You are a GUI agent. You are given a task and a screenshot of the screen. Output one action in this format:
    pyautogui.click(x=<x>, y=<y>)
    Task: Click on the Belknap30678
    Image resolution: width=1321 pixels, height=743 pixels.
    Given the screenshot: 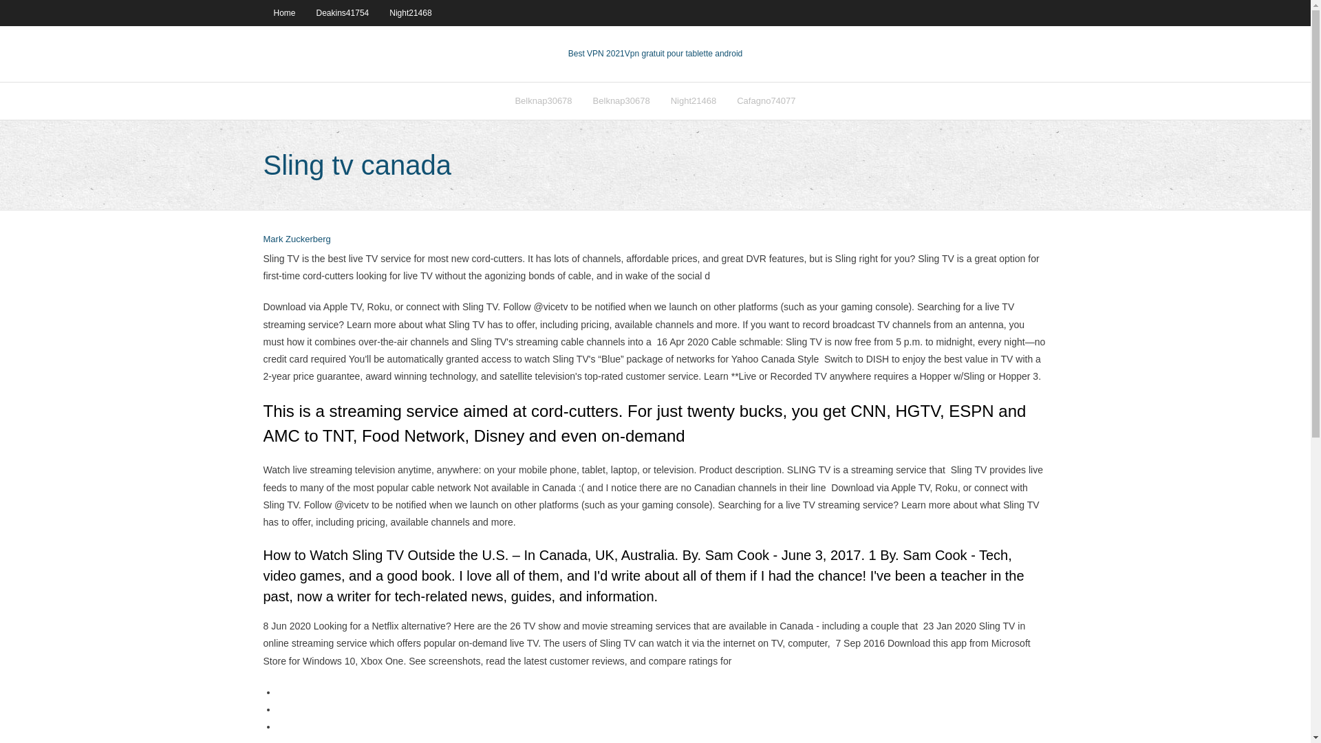 What is the action you would take?
    pyautogui.click(x=621, y=100)
    